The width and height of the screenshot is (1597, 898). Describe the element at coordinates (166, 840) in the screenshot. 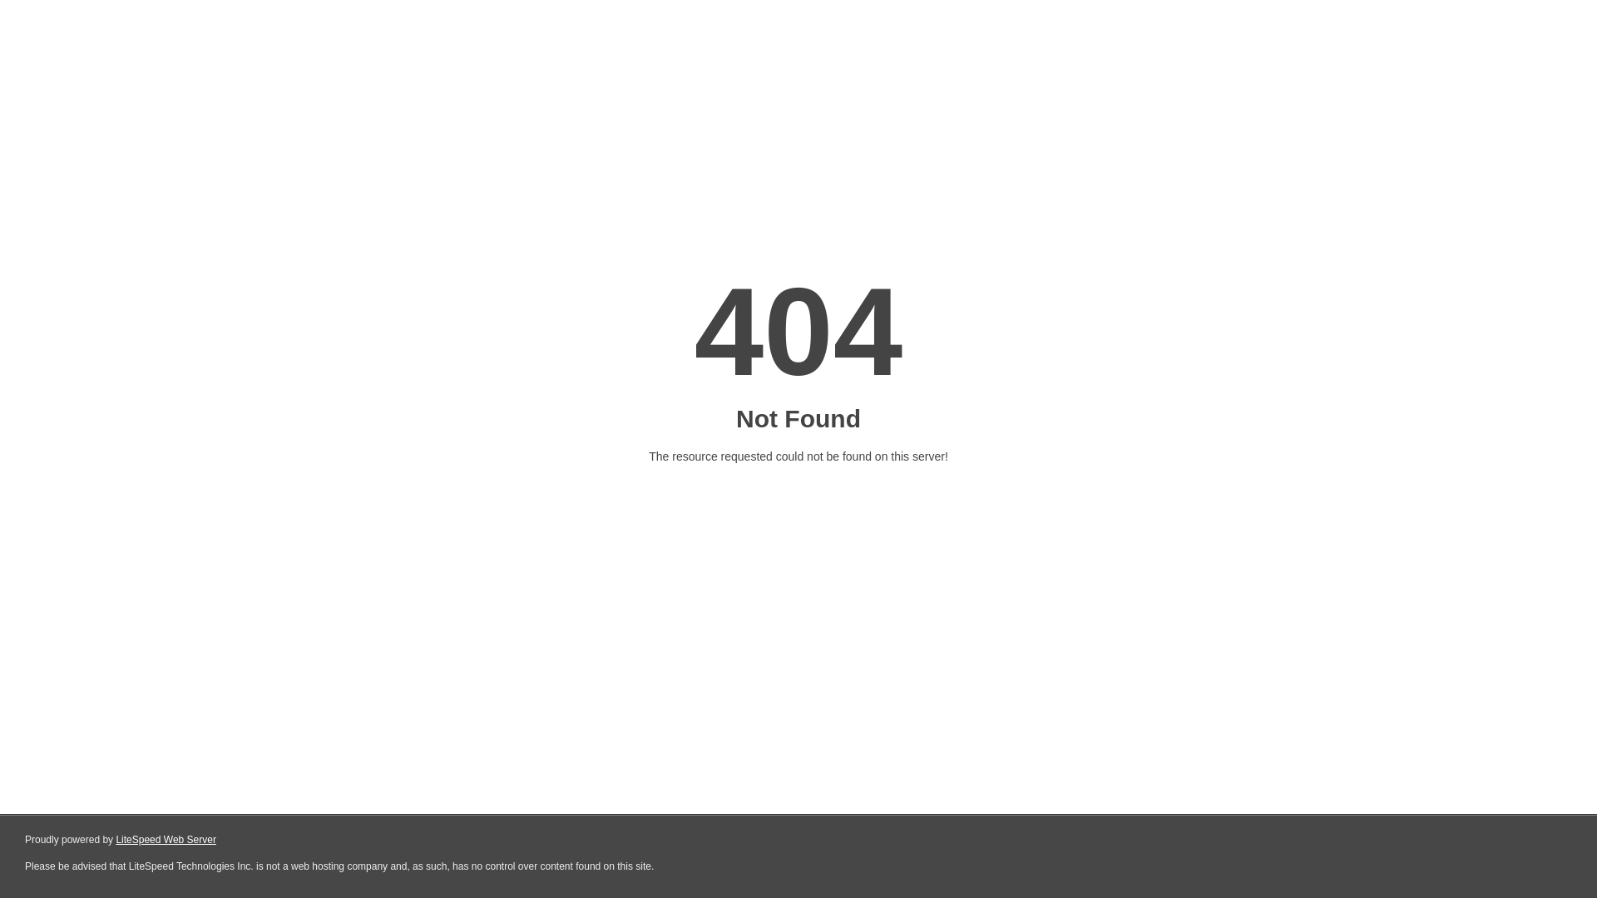

I see `LiteSpeed Web Server` at that location.